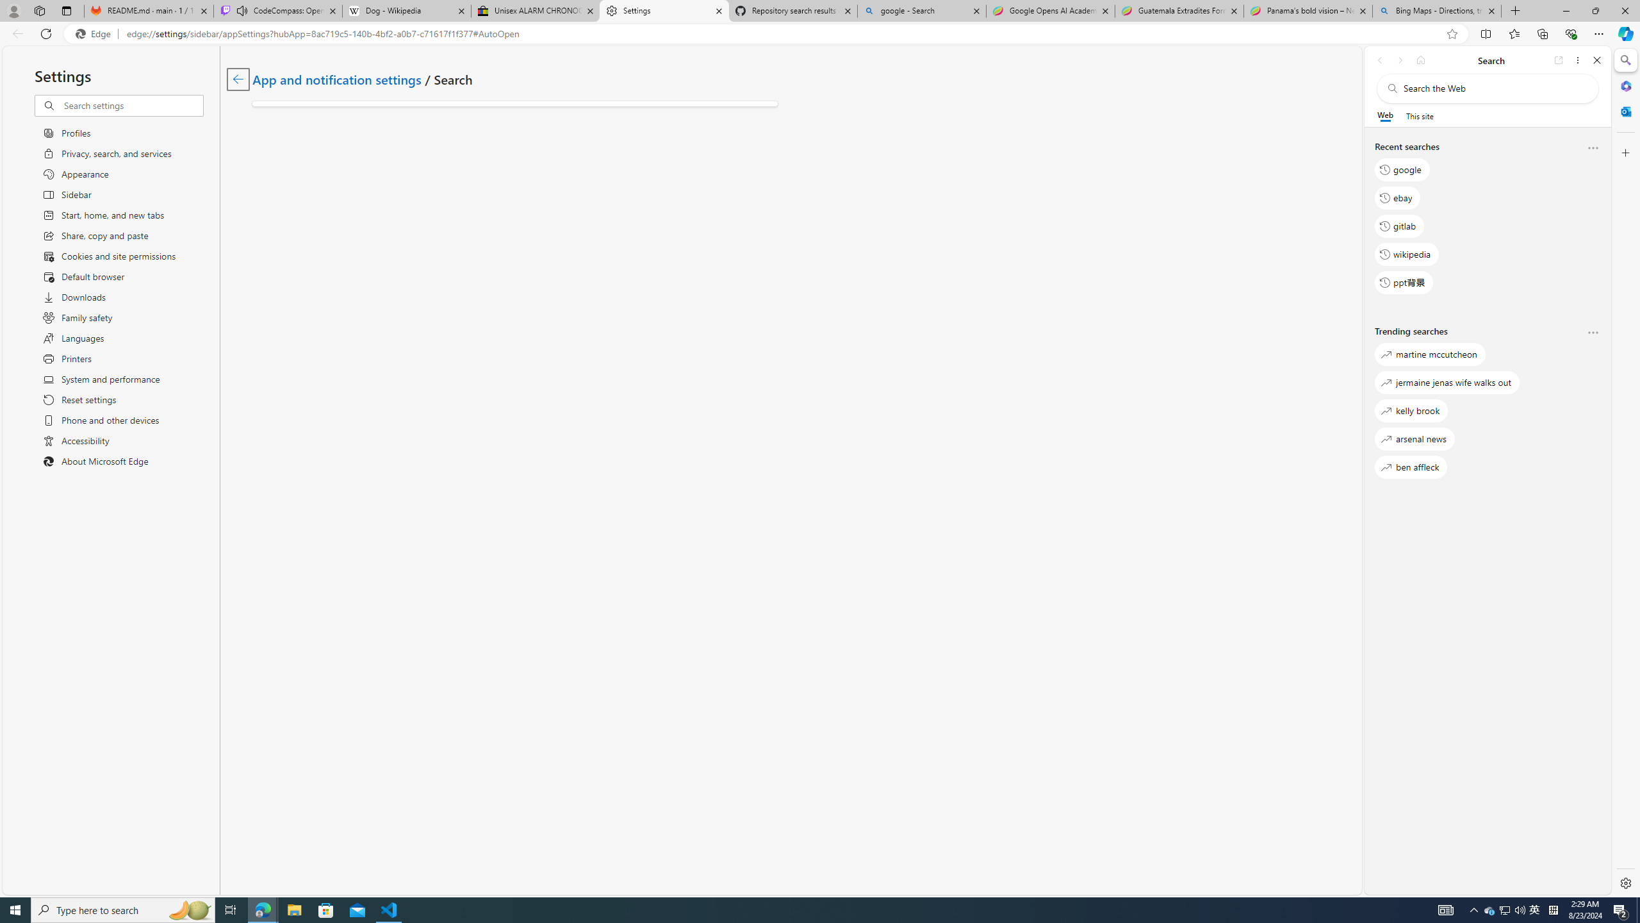  Describe the element at coordinates (1402, 170) in the screenshot. I see `google` at that location.